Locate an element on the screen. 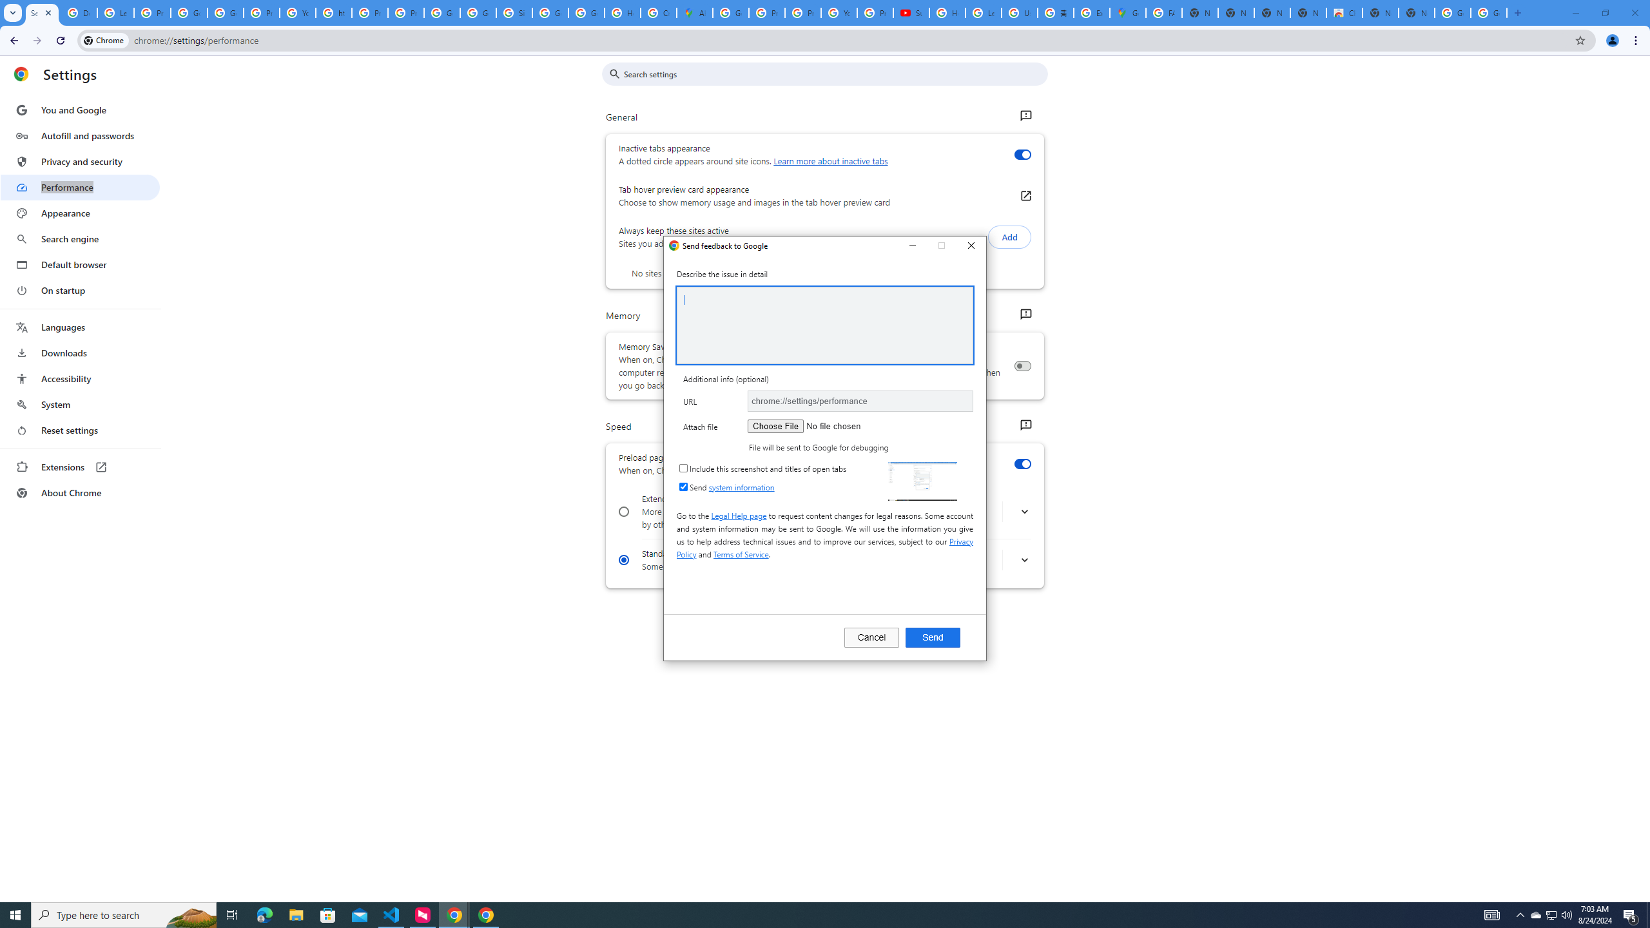 This screenshot has height=928, width=1650. New Tab is located at coordinates (1416, 13).